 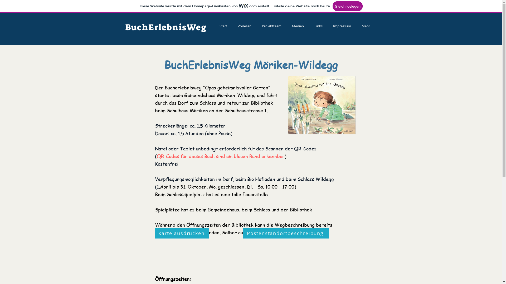 What do you see at coordinates (272, 26) in the screenshot?
I see `Projektteam` at bounding box center [272, 26].